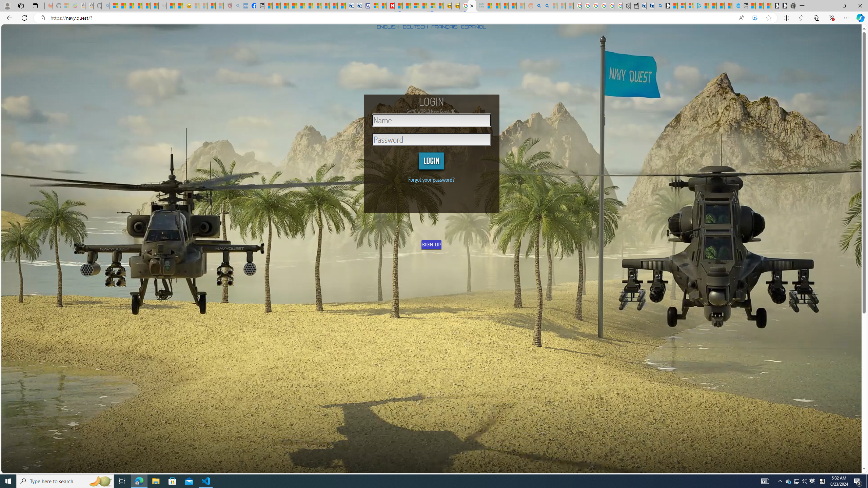 The width and height of the screenshot is (868, 488). What do you see at coordinates (658, 6) in the screenshot?
I see `Bing Real Estate - Home sales and rental listings` at bounding box center [658, 6].